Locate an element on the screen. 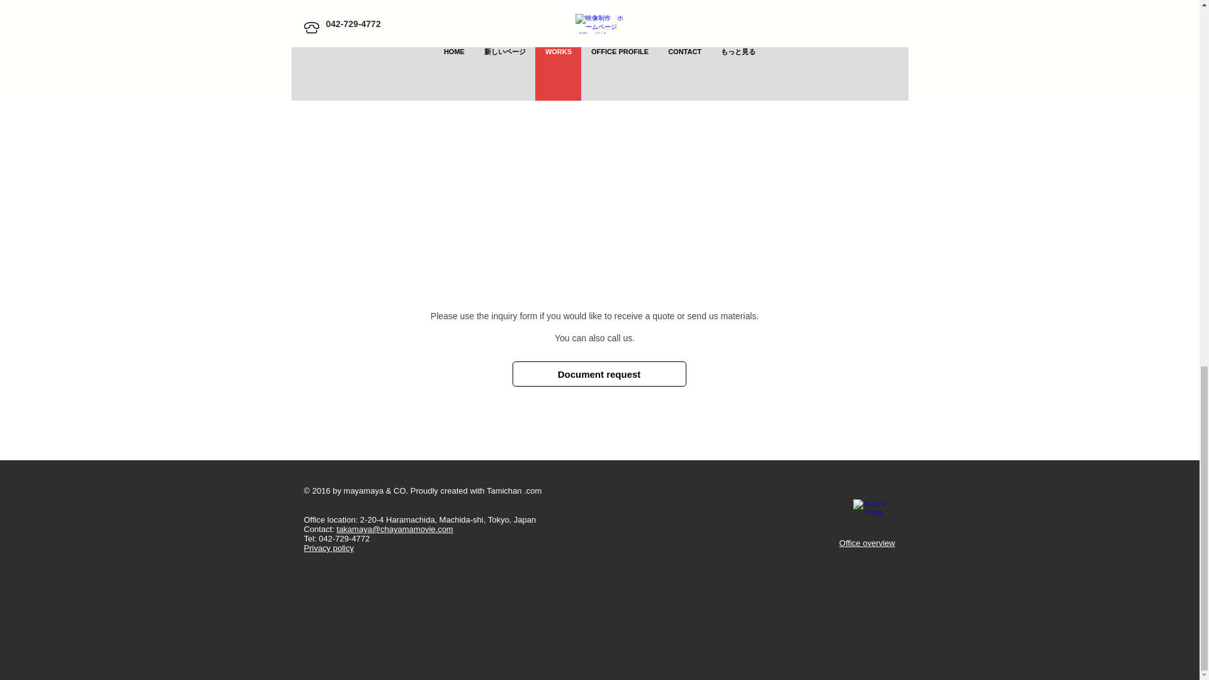 This screenshot has height=680, width=1209. Document request is located at coordinates (599, 374).